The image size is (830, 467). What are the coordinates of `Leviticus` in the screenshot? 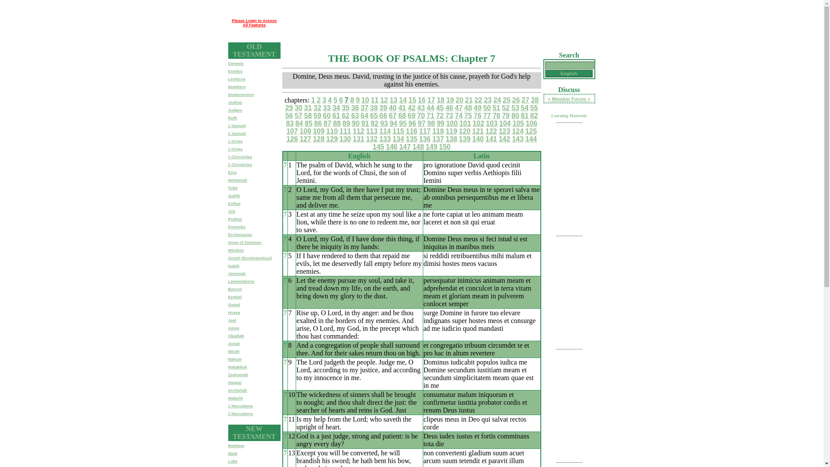 It's located at (237, 79).